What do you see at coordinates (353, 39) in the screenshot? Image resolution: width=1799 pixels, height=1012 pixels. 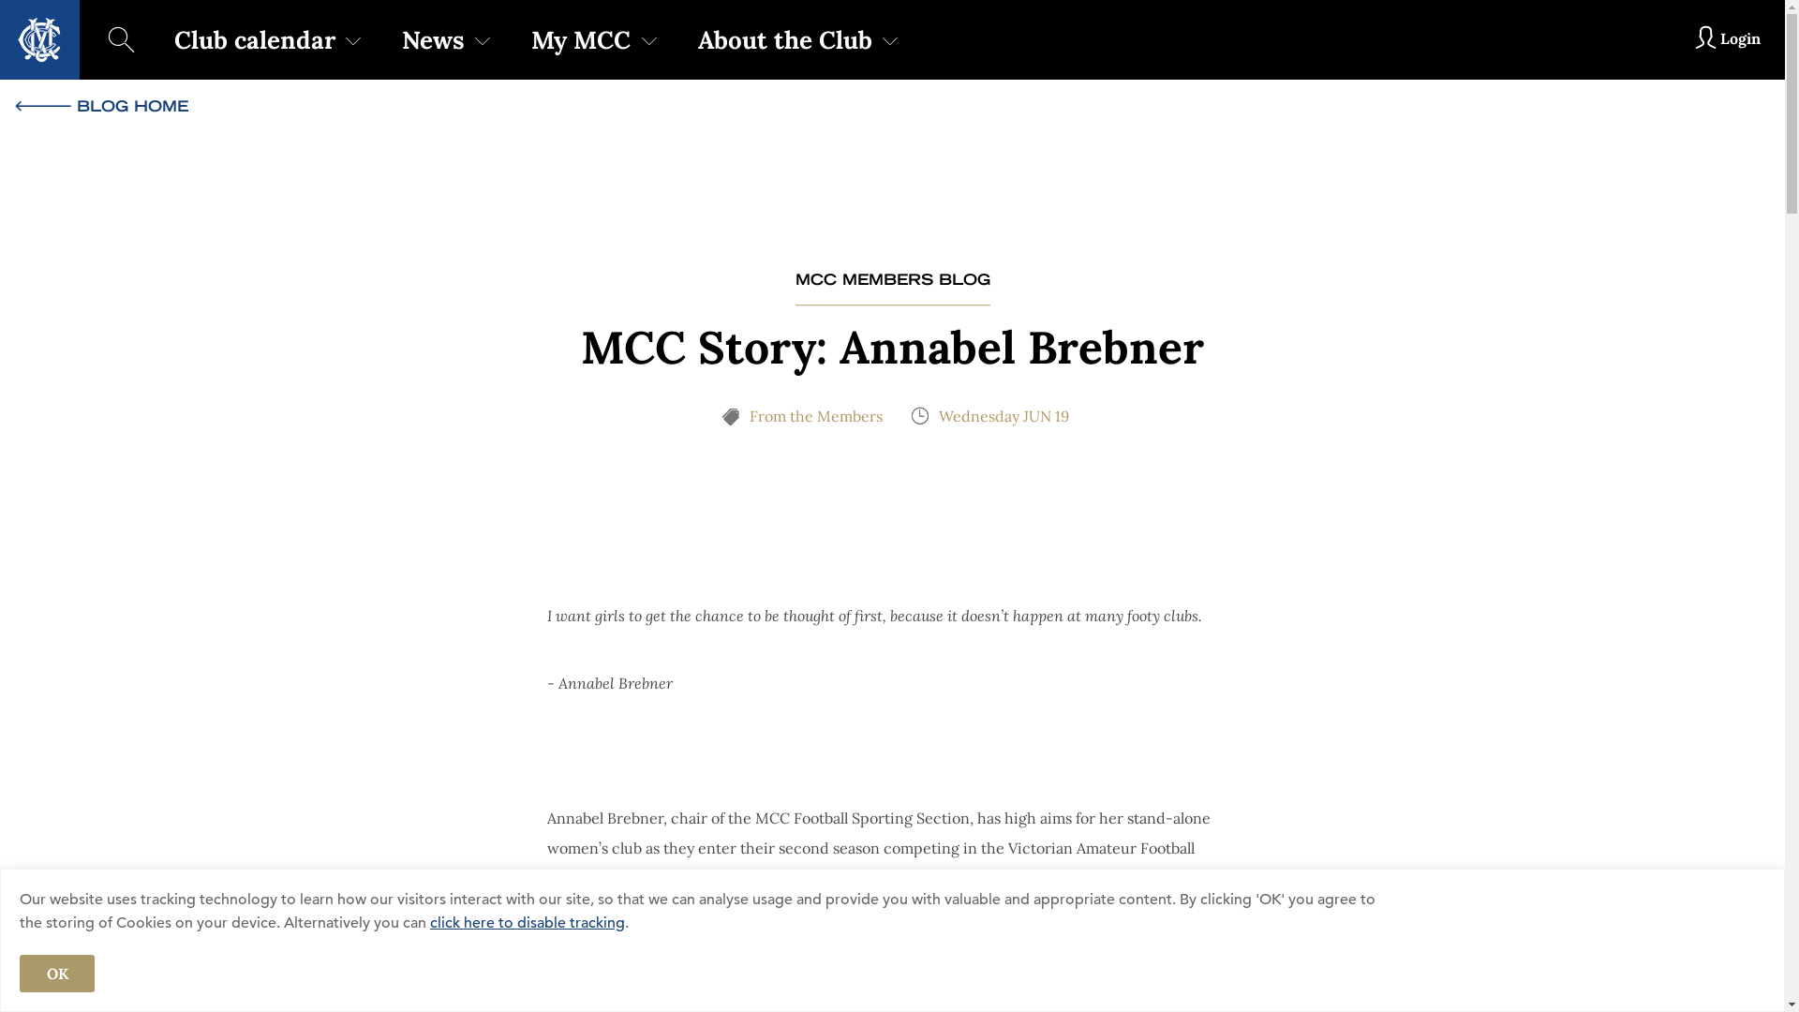 I see `show sub navigation` at bounding box center [353, 39].